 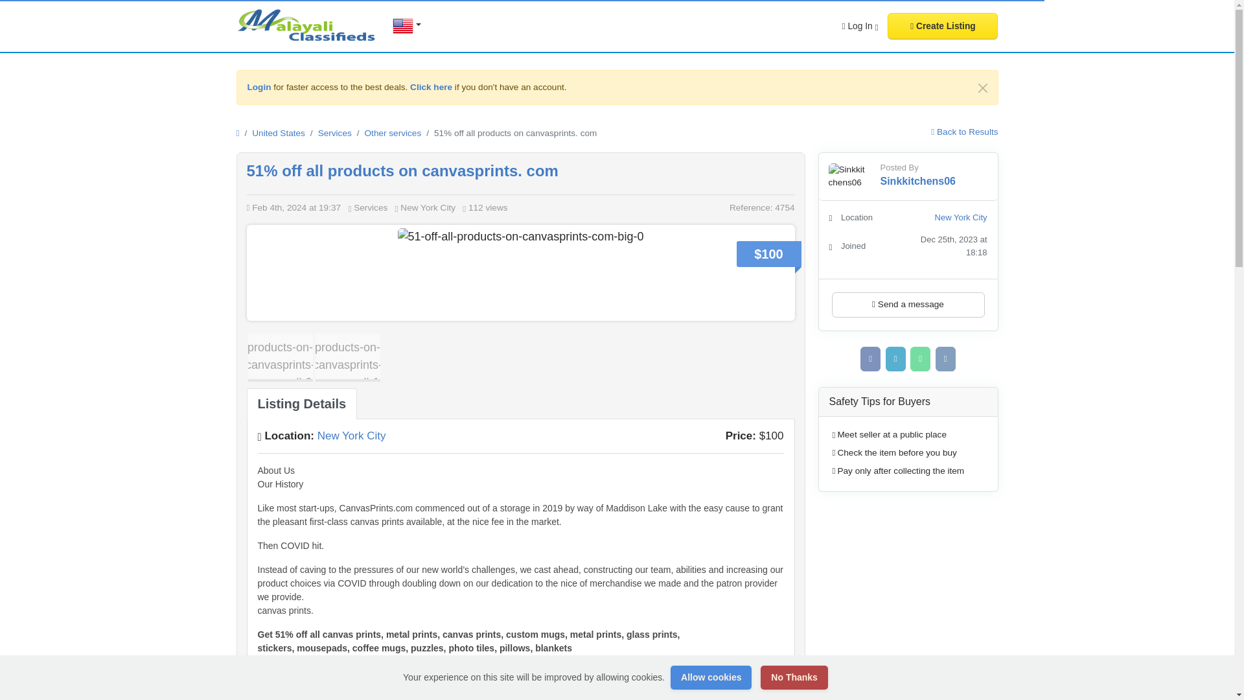 I want to click on Log In, so click(x=860, y=26).